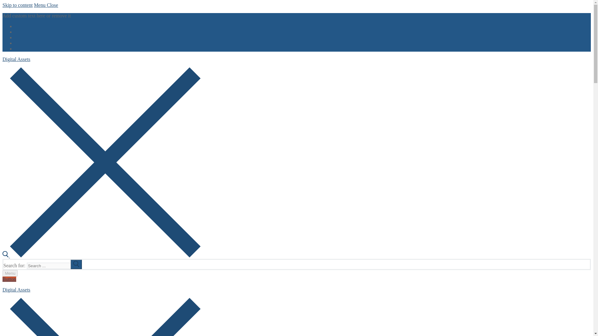 This screenshot has width=598, height=336. Describe the element at coordinates (10, 273) in the screenshot. I see `Menu` at that location.